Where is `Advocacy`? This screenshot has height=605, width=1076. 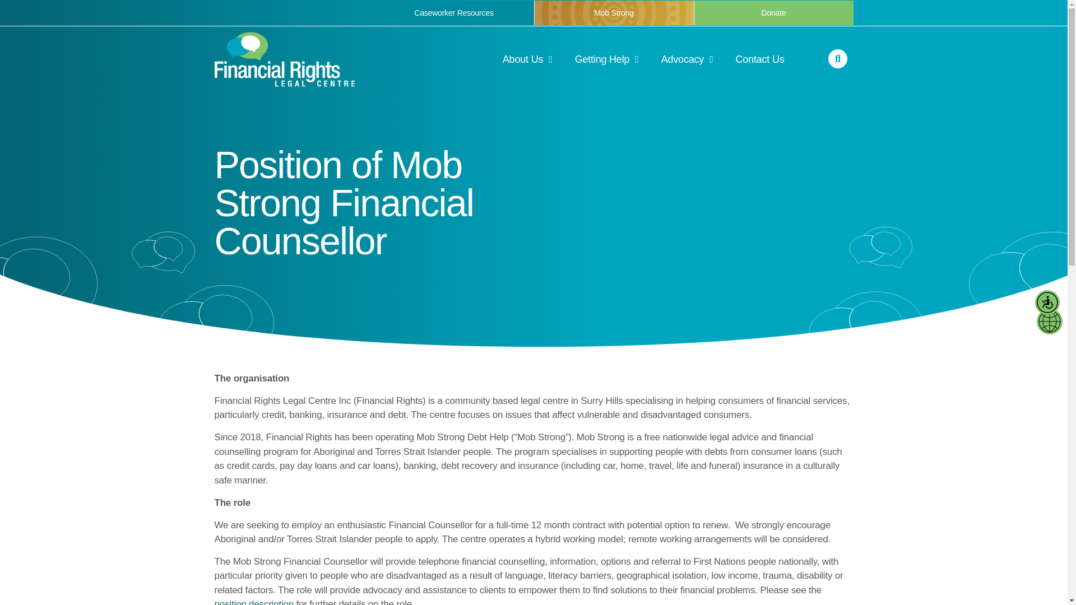
Advocacy is located at coordinates (687, 59).